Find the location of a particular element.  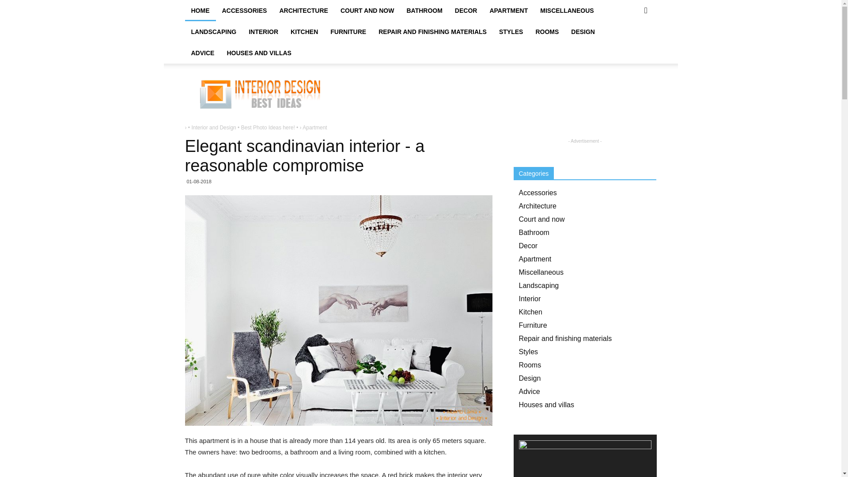

LANDSCAPING is located at coordinates (214, 32).